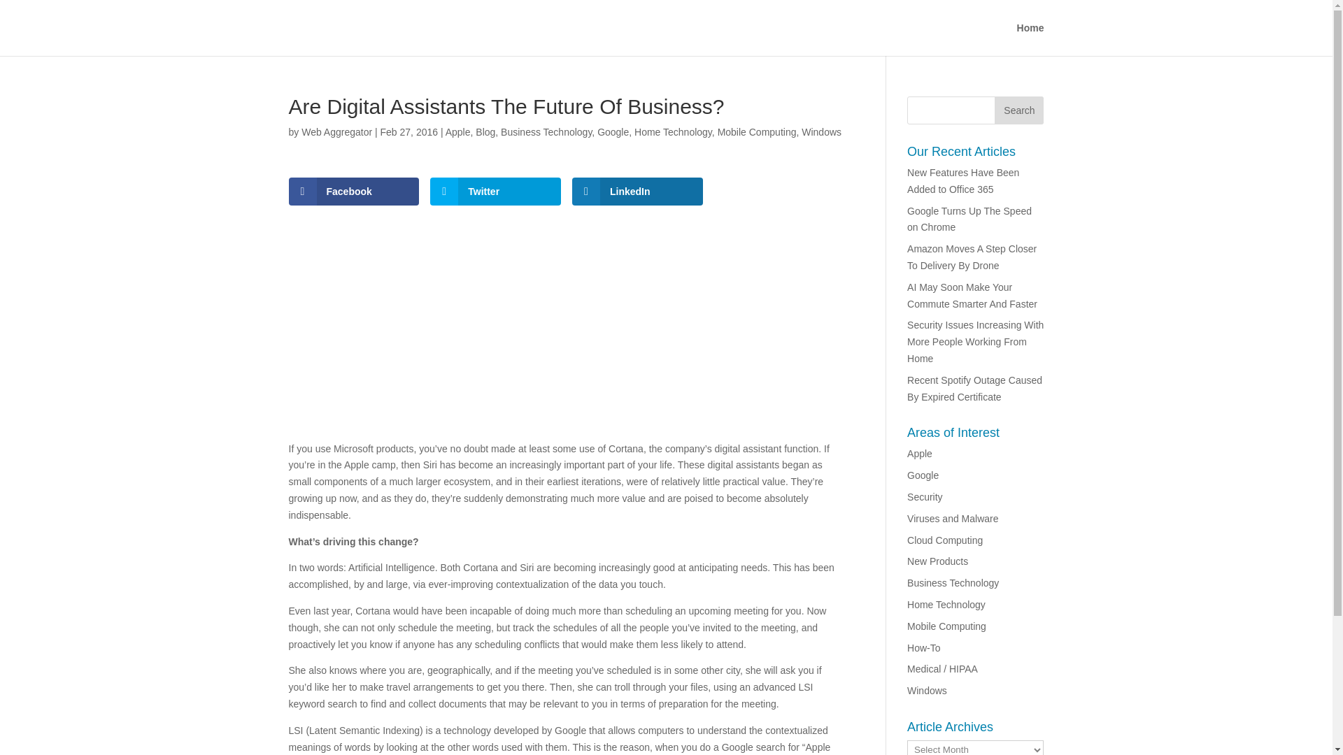  I want to click on Facebook, so click(354, 191).